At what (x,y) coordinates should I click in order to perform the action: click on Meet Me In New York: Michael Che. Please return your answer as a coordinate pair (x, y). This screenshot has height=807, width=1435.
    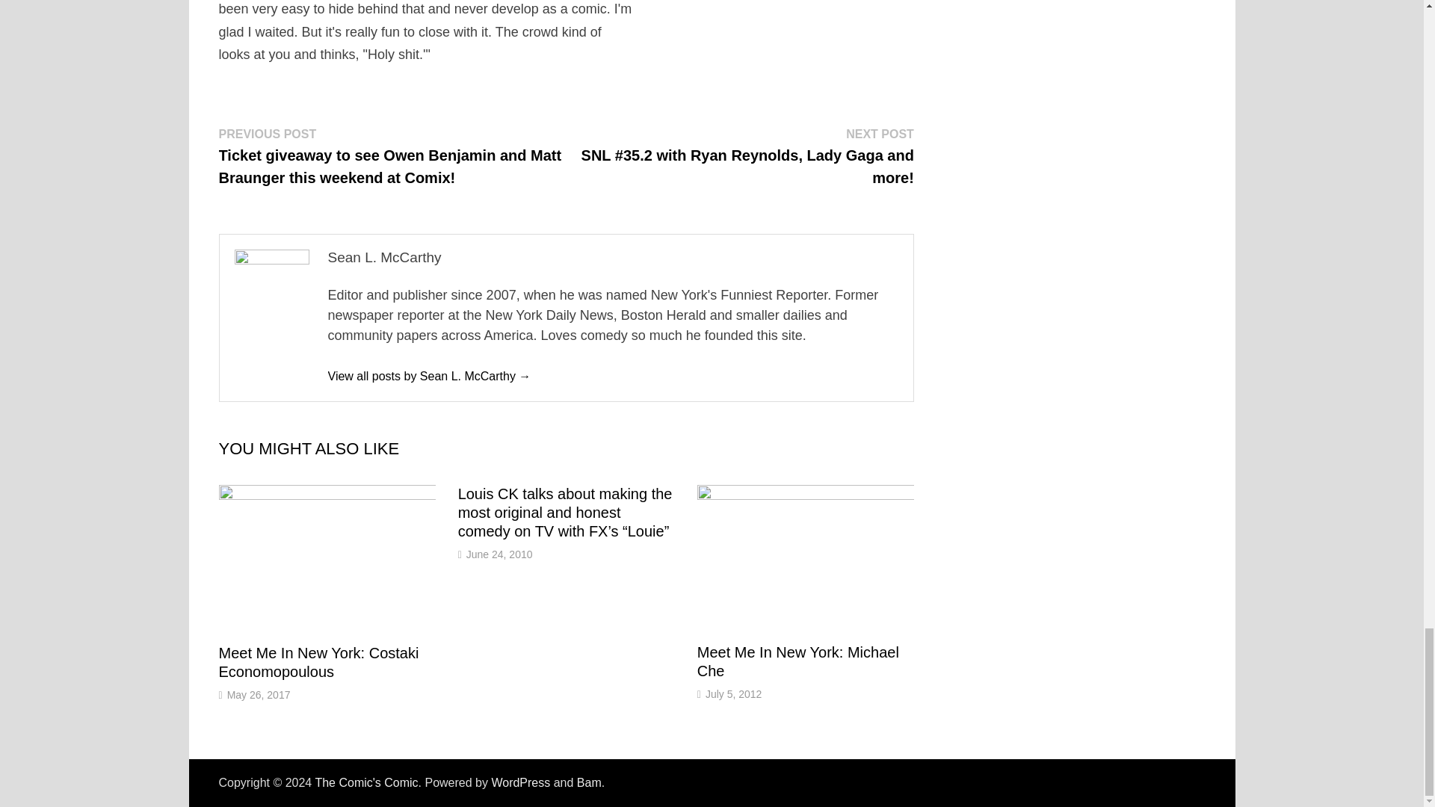
    Looking at the image, I should click on (798, 661).